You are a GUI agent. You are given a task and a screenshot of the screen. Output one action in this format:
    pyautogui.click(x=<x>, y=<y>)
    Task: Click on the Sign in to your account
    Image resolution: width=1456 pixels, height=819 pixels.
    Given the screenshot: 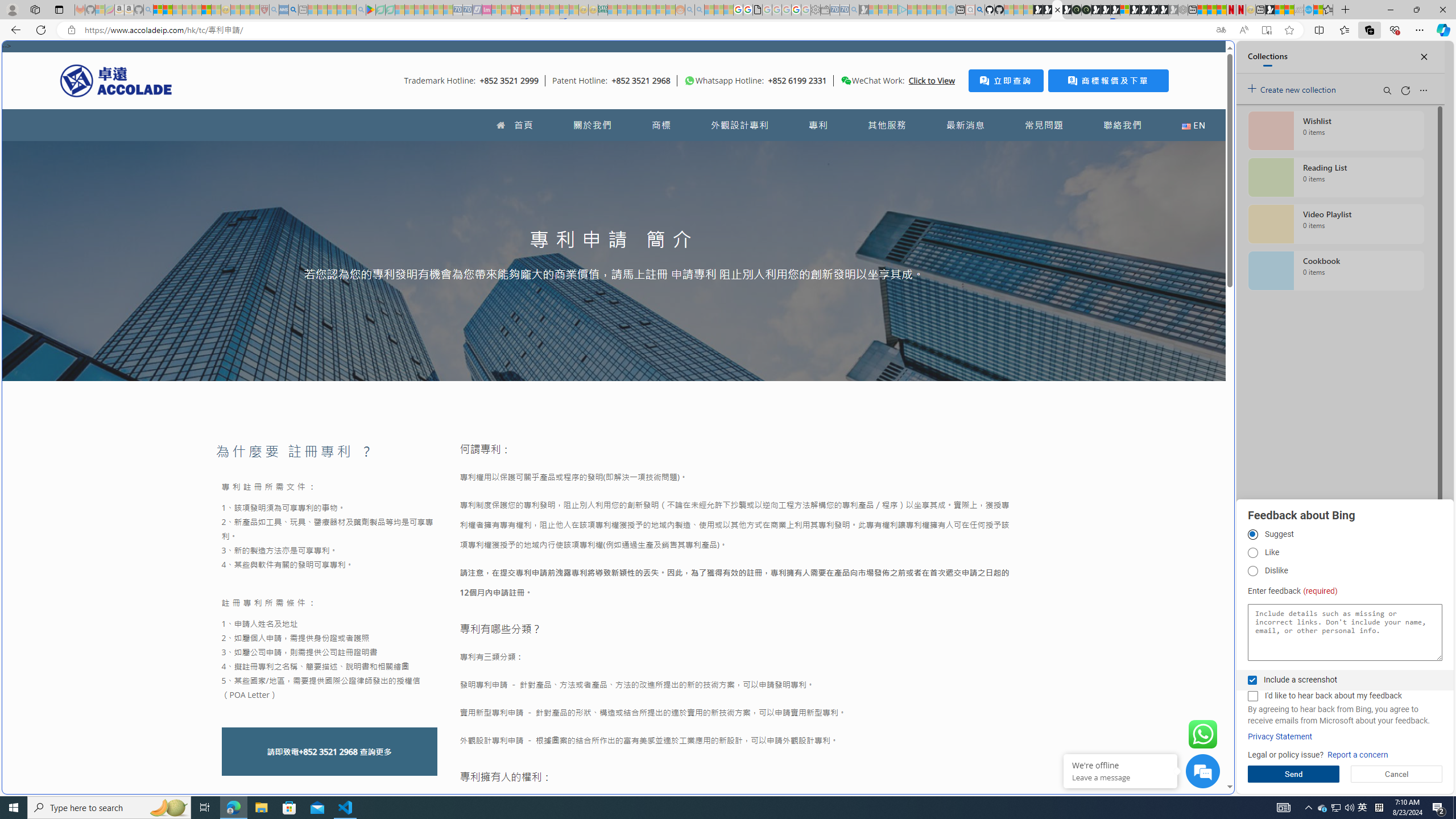 What is the action you would take?
    pyautogui.click(x=1124, y=10)
    